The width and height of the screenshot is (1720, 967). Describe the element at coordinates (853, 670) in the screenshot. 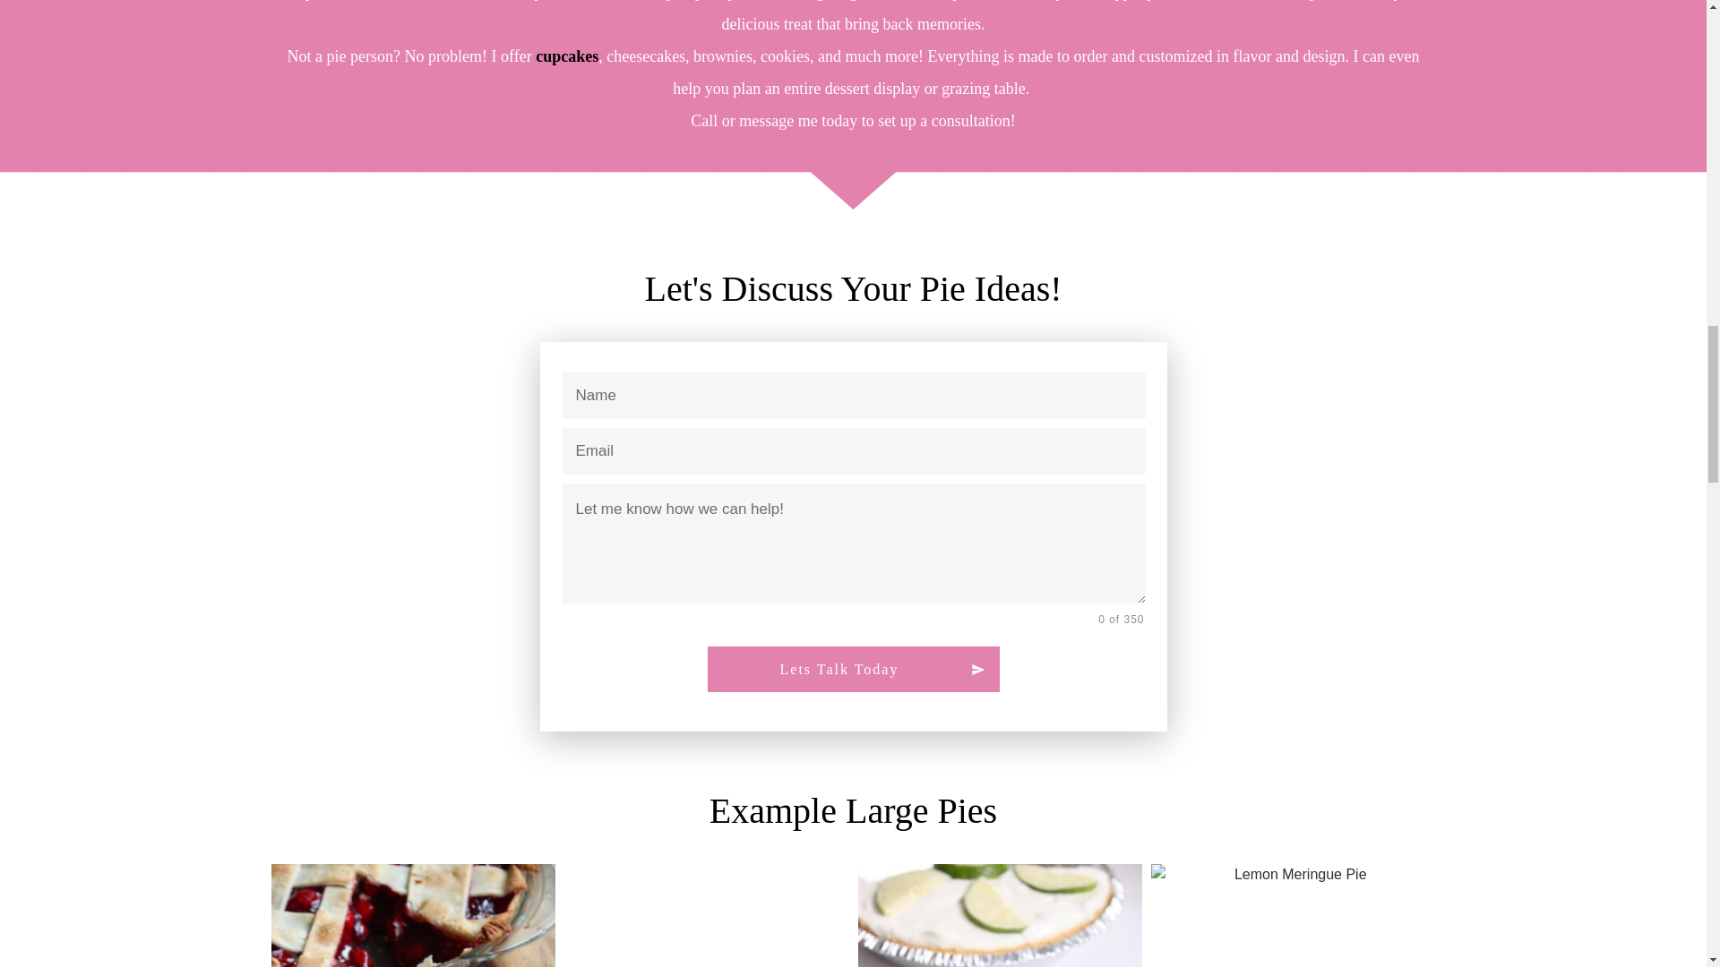

I see `Lets Talk Today` at that location.